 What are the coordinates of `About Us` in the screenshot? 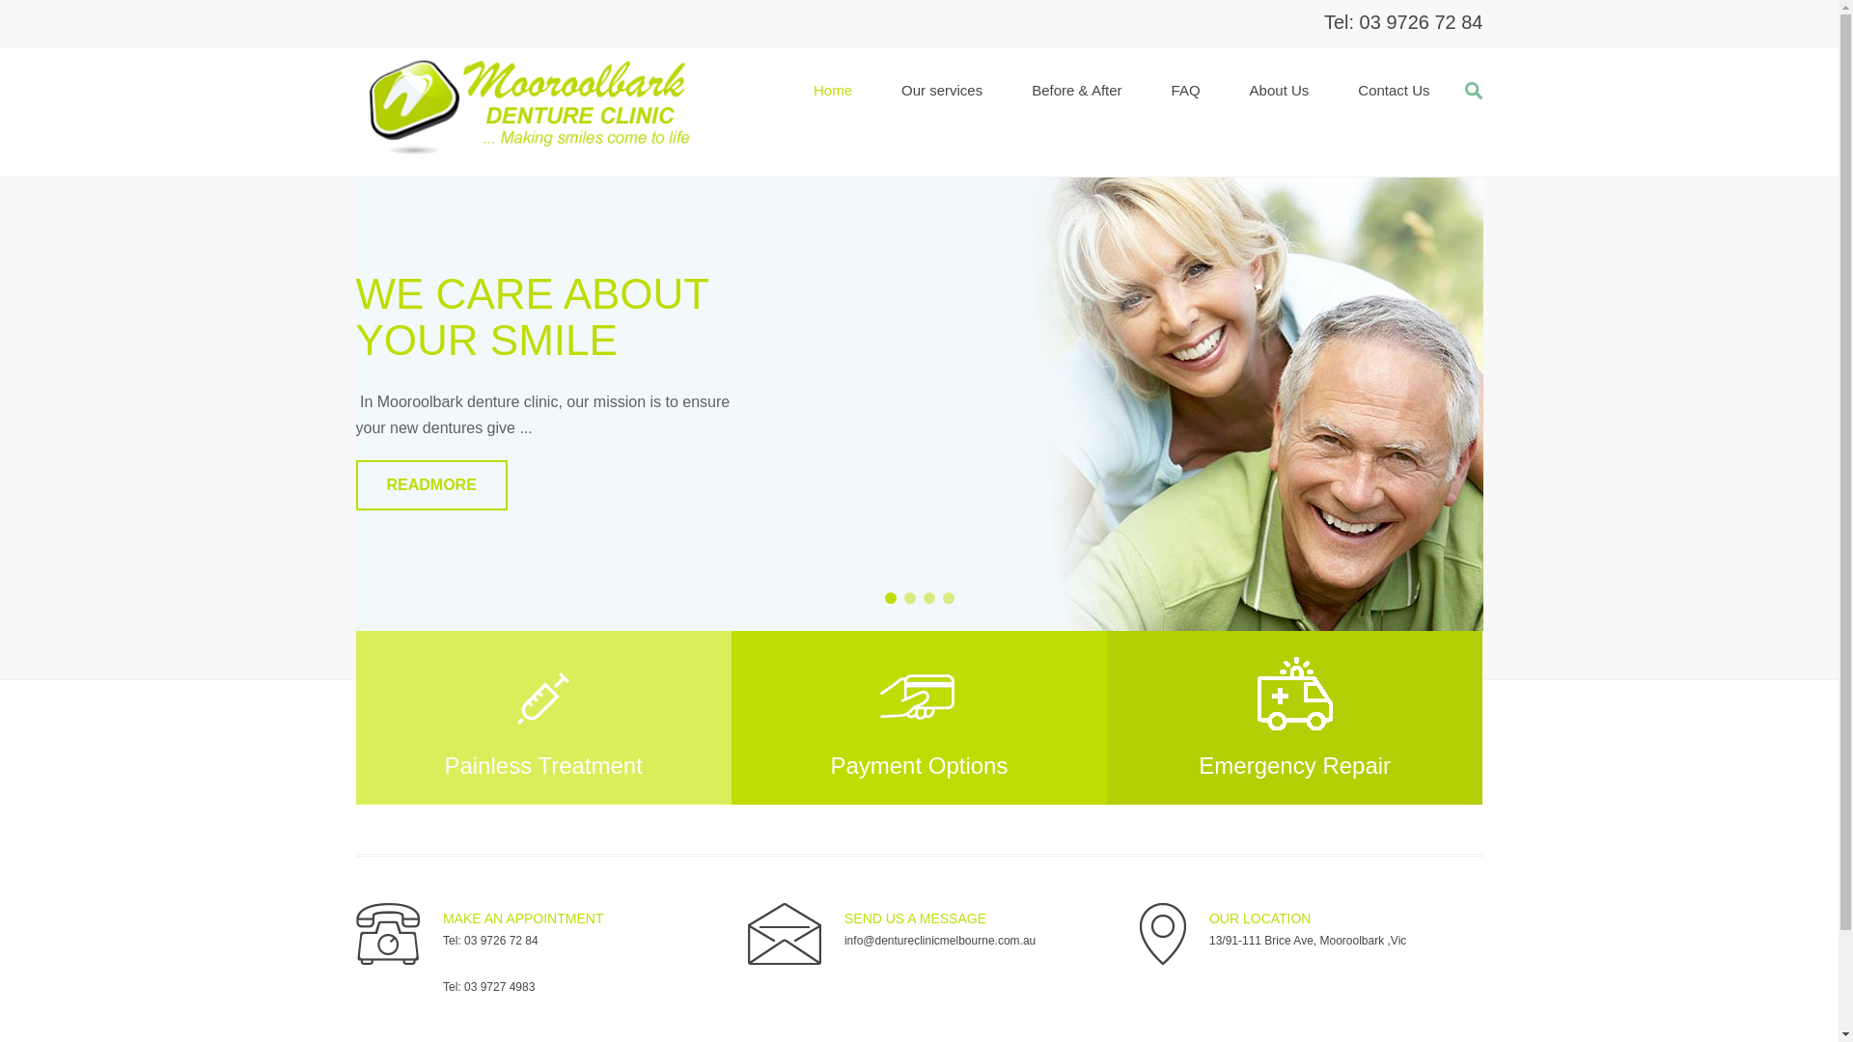 It's located at (1280, 91).